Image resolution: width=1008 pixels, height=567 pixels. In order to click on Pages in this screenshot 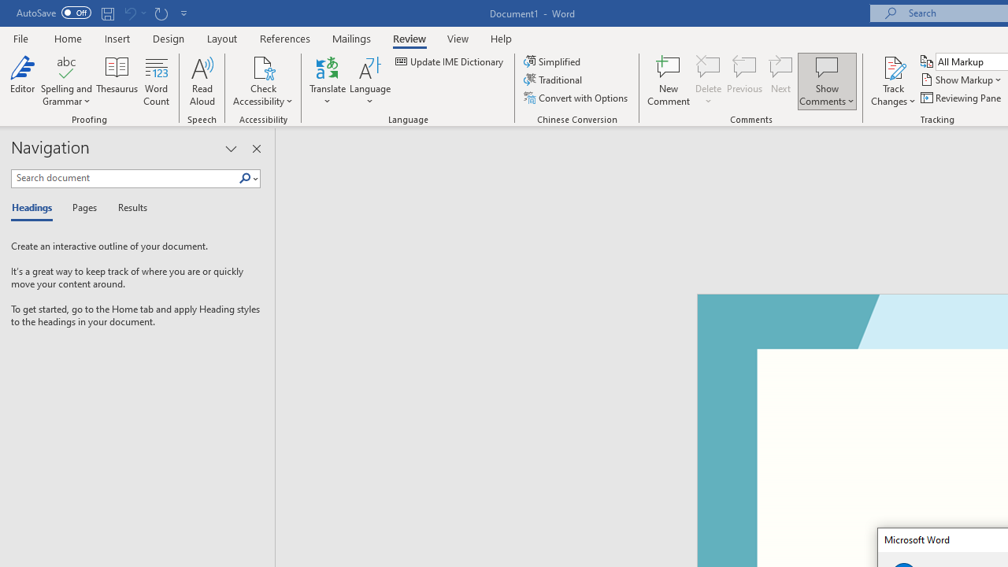, I will do `click(83, 208)`.